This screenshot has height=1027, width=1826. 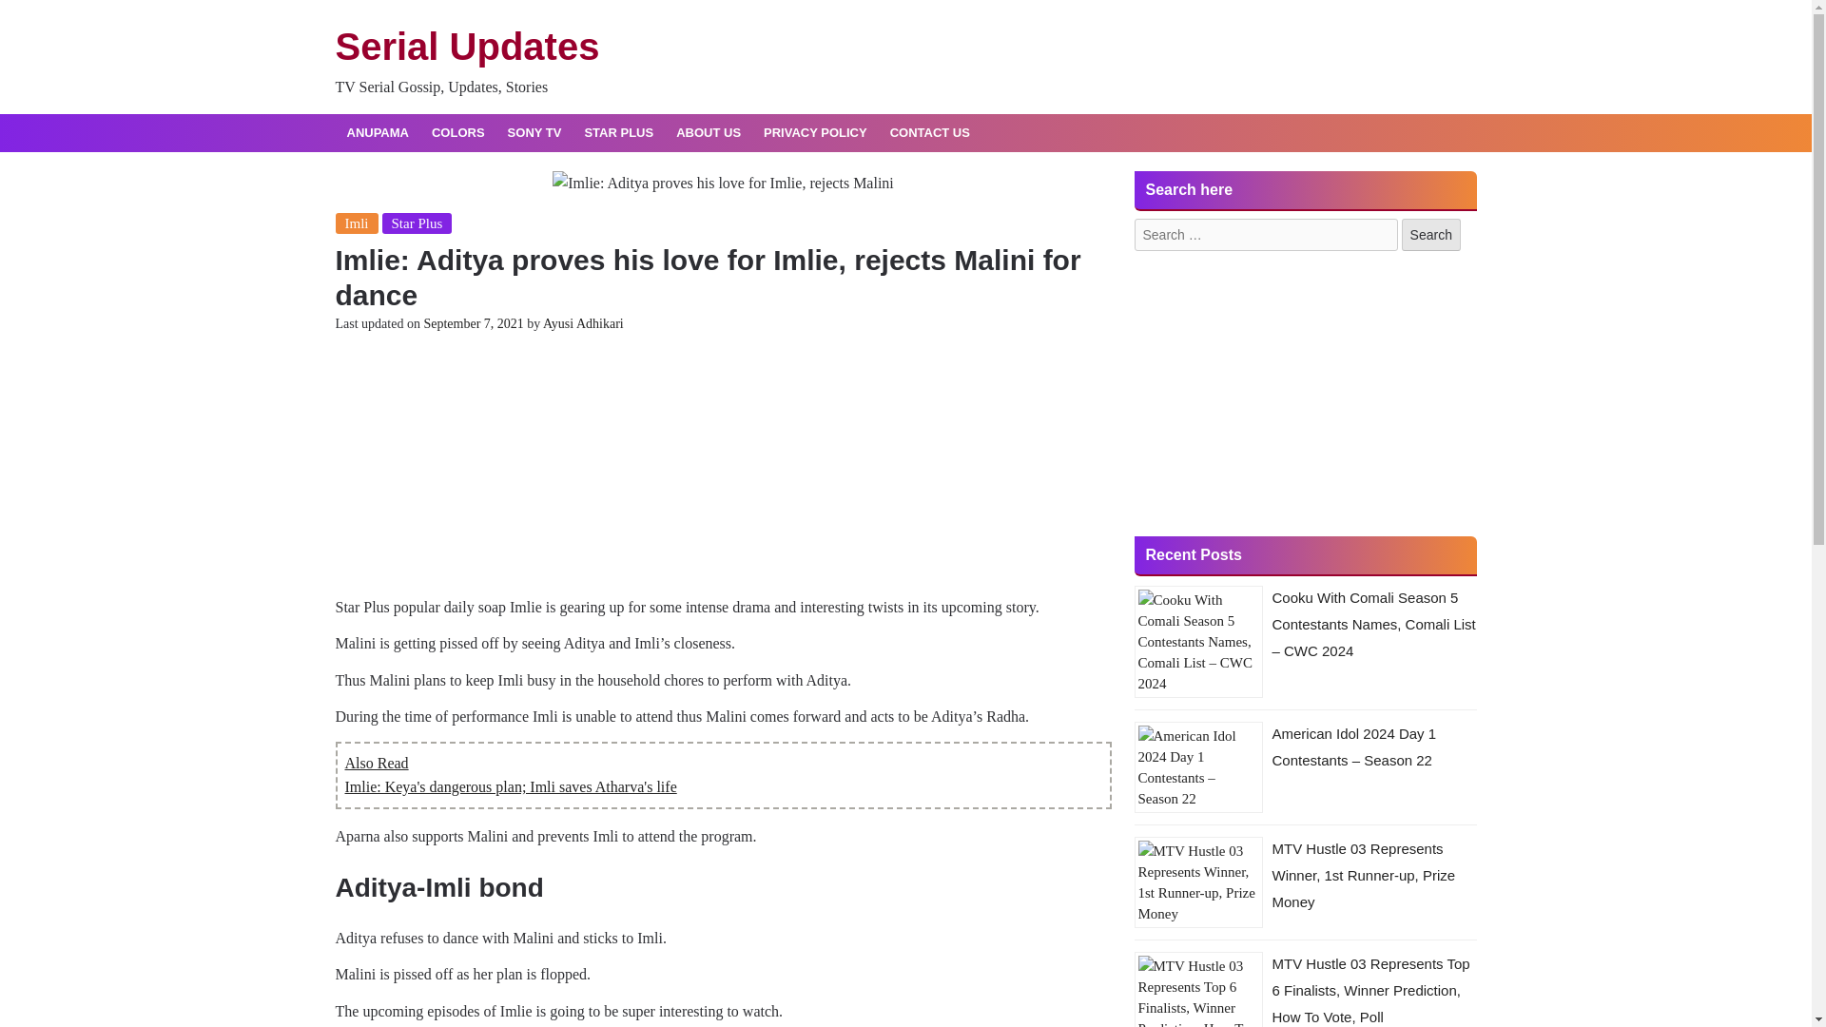 What do you see at coordinates (417, 650) in the screenshot?
I see `Star Plus` at bounding box center [417, 650].